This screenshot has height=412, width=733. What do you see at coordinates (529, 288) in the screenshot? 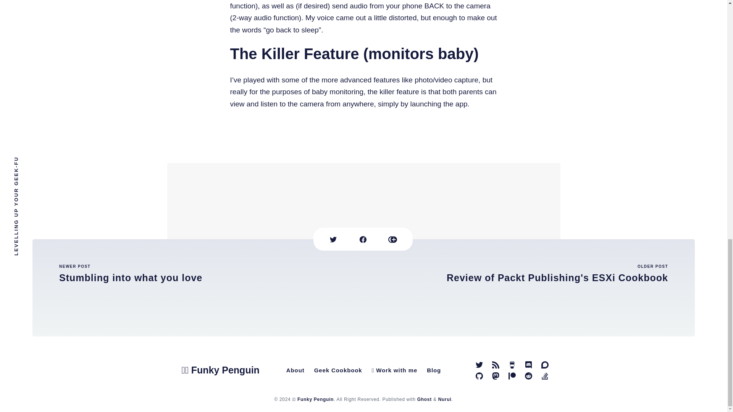
I see `Geek Cookbook` at bounding box center [529, 288].